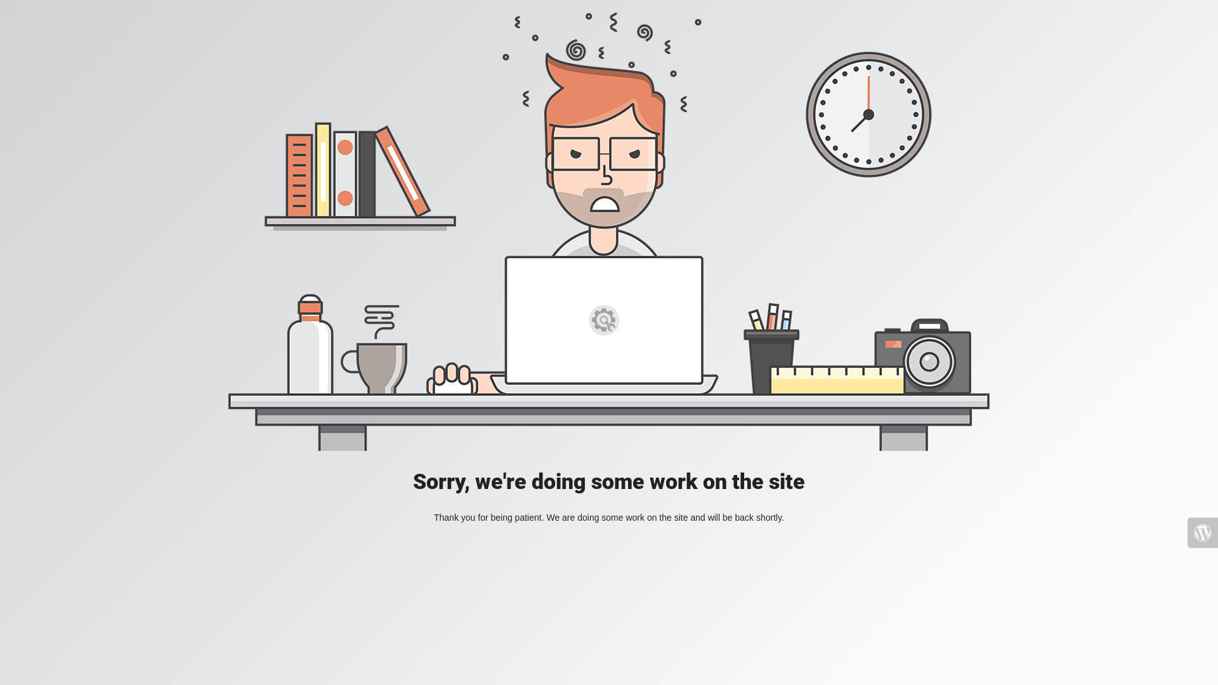 The image size is (1218, 685). Describe the element at coordinates (609, 232) in the screenshot. I see `Mad Designer at work` at that location.